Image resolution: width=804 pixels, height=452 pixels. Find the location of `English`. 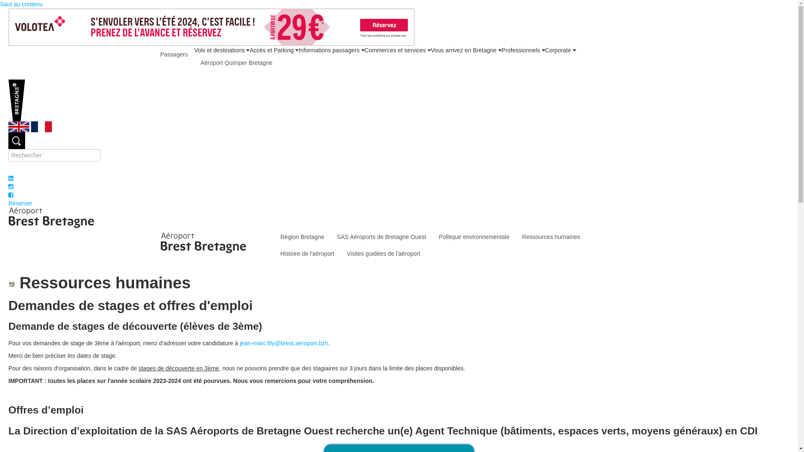

English is located at coordinates (20, 126).